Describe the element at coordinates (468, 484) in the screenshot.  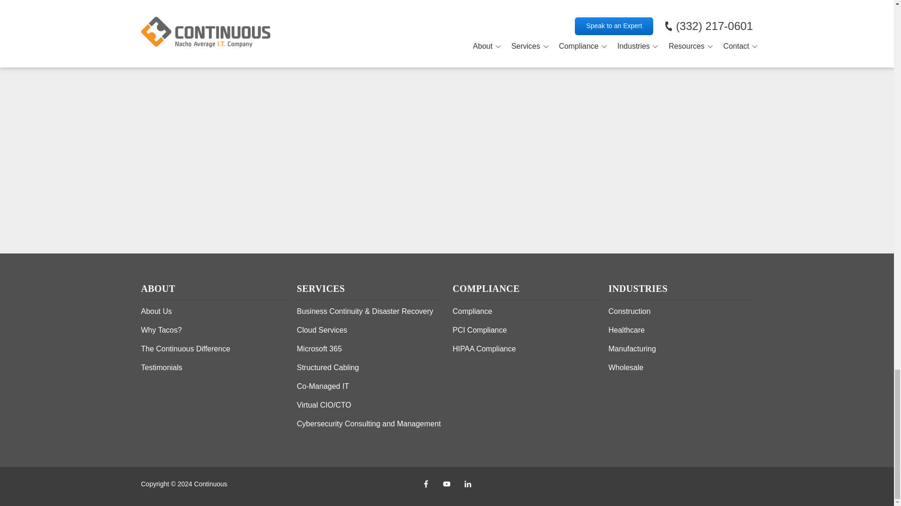
I see `LinkedIn` at that location.